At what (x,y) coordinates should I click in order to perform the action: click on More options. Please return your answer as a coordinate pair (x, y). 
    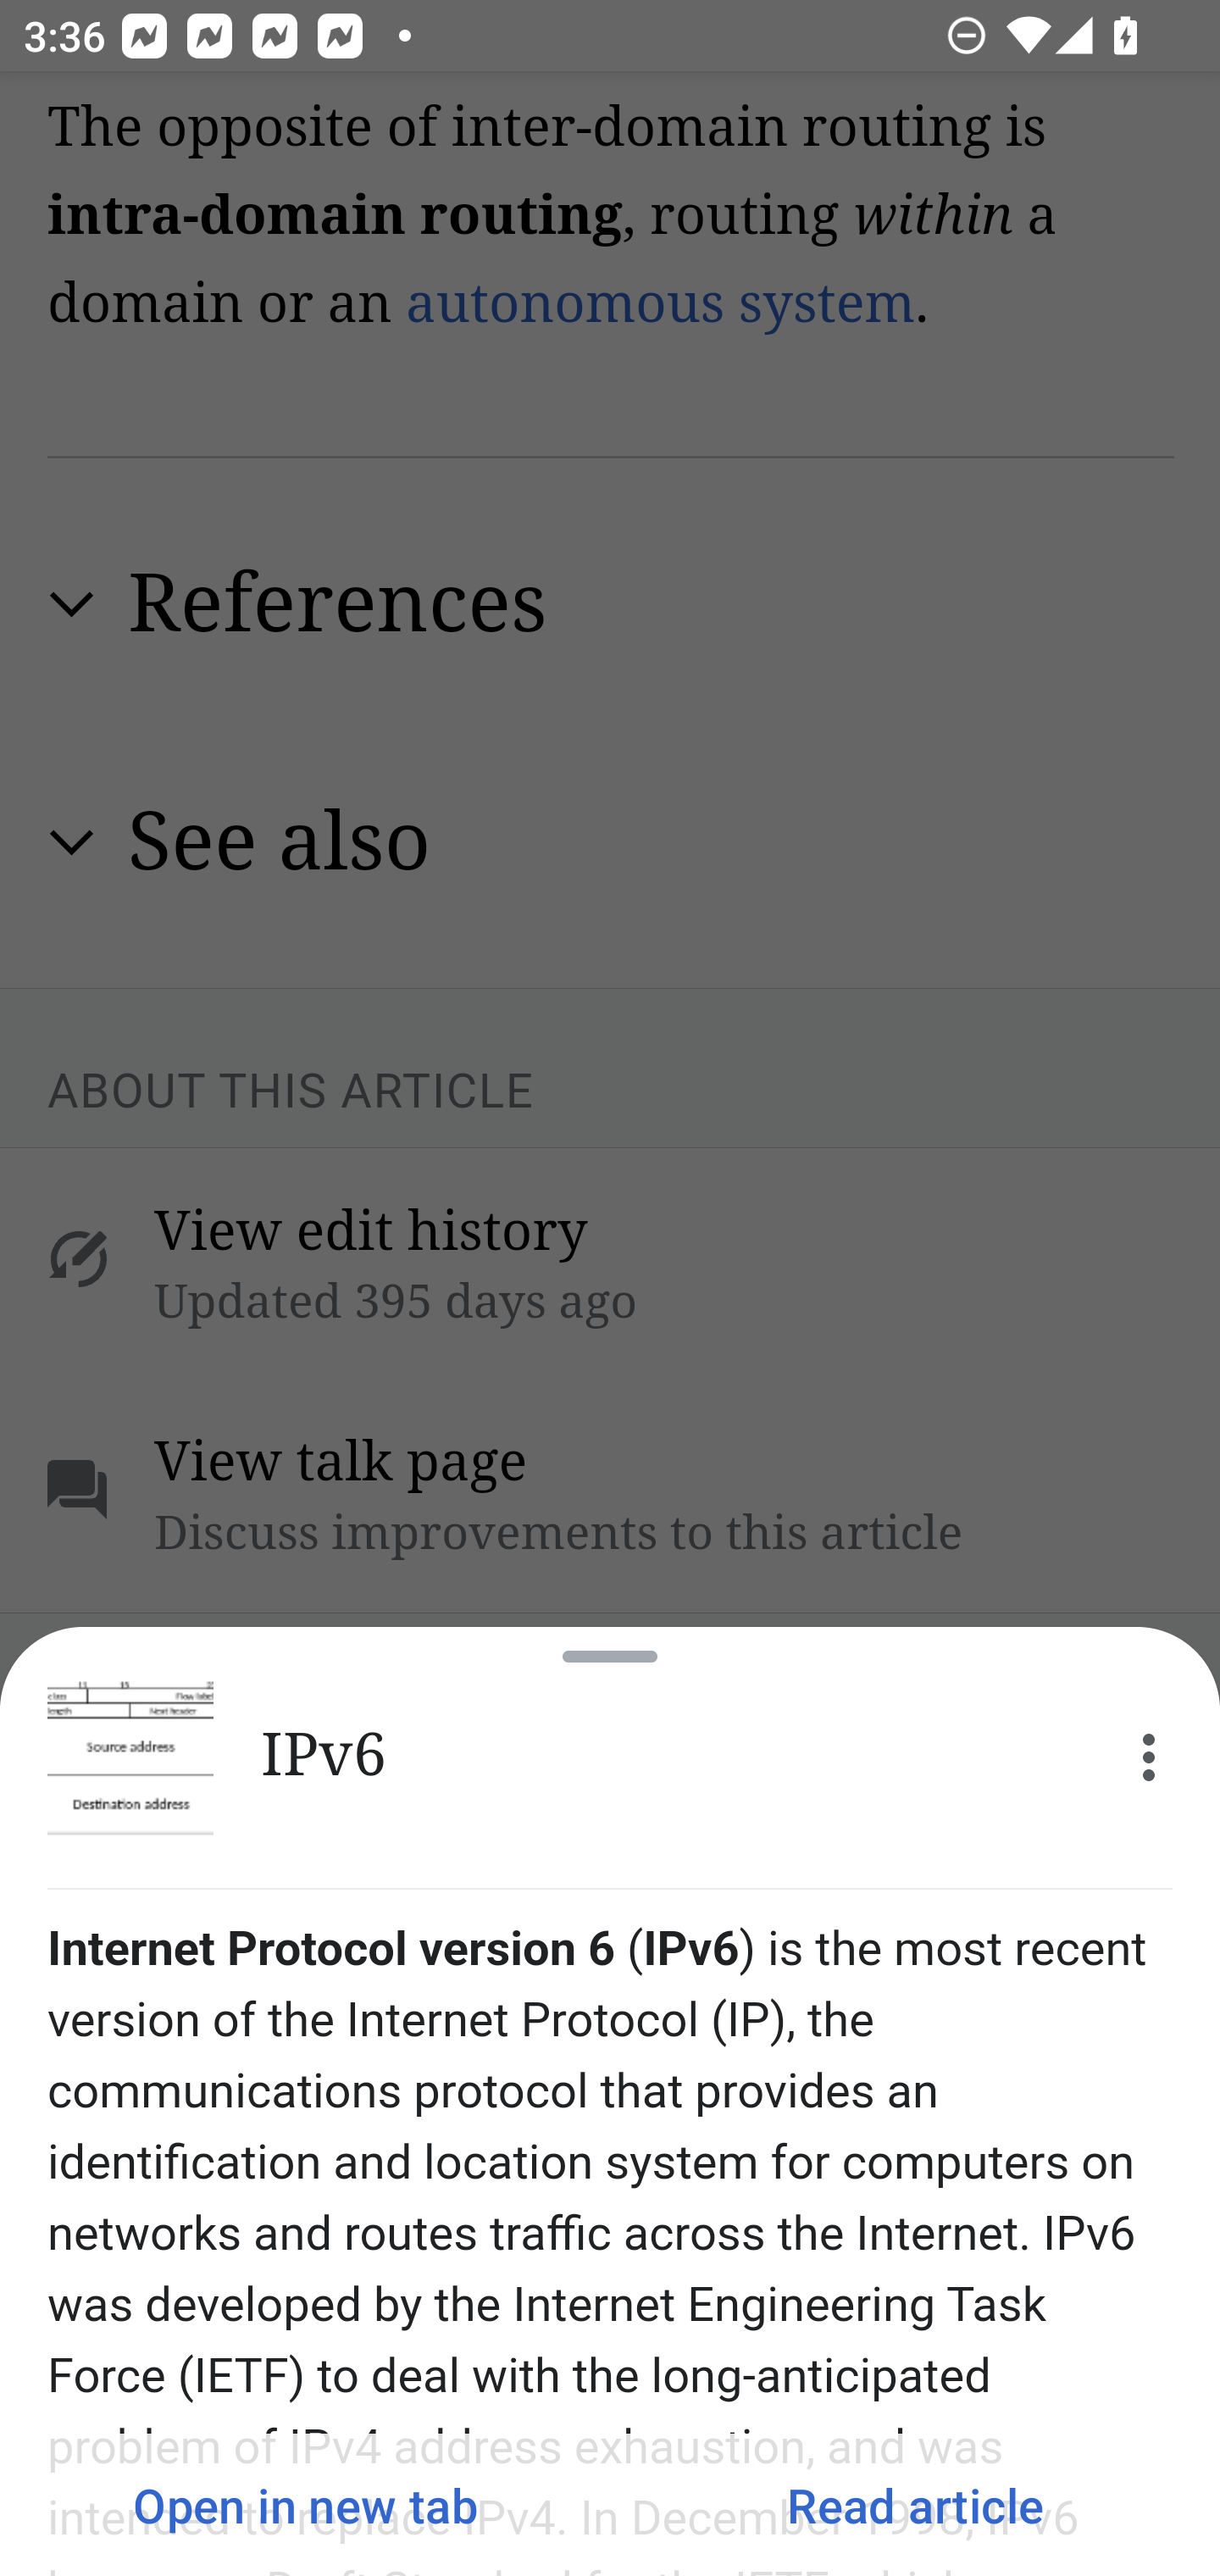
    Looking at the image, I should click on (1149, 1757).